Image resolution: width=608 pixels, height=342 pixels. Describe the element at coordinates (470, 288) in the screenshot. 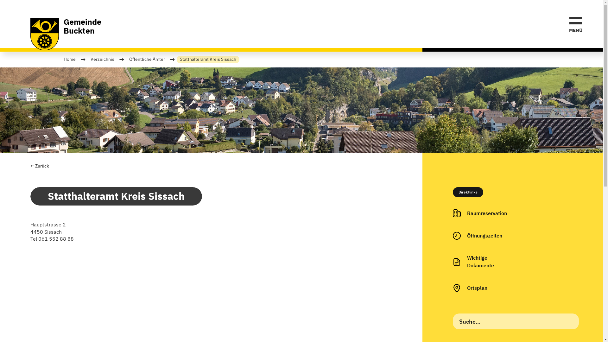

I see `Ortsplan` at that location.